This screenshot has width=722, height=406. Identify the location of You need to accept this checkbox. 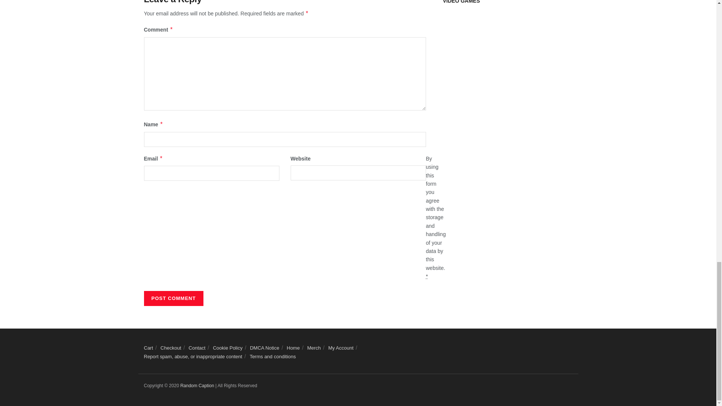
(426, 276).